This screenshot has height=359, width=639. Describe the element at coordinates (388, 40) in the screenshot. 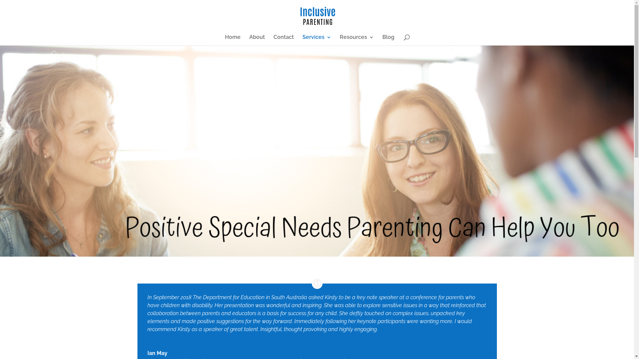

I see `Blog` at that location.